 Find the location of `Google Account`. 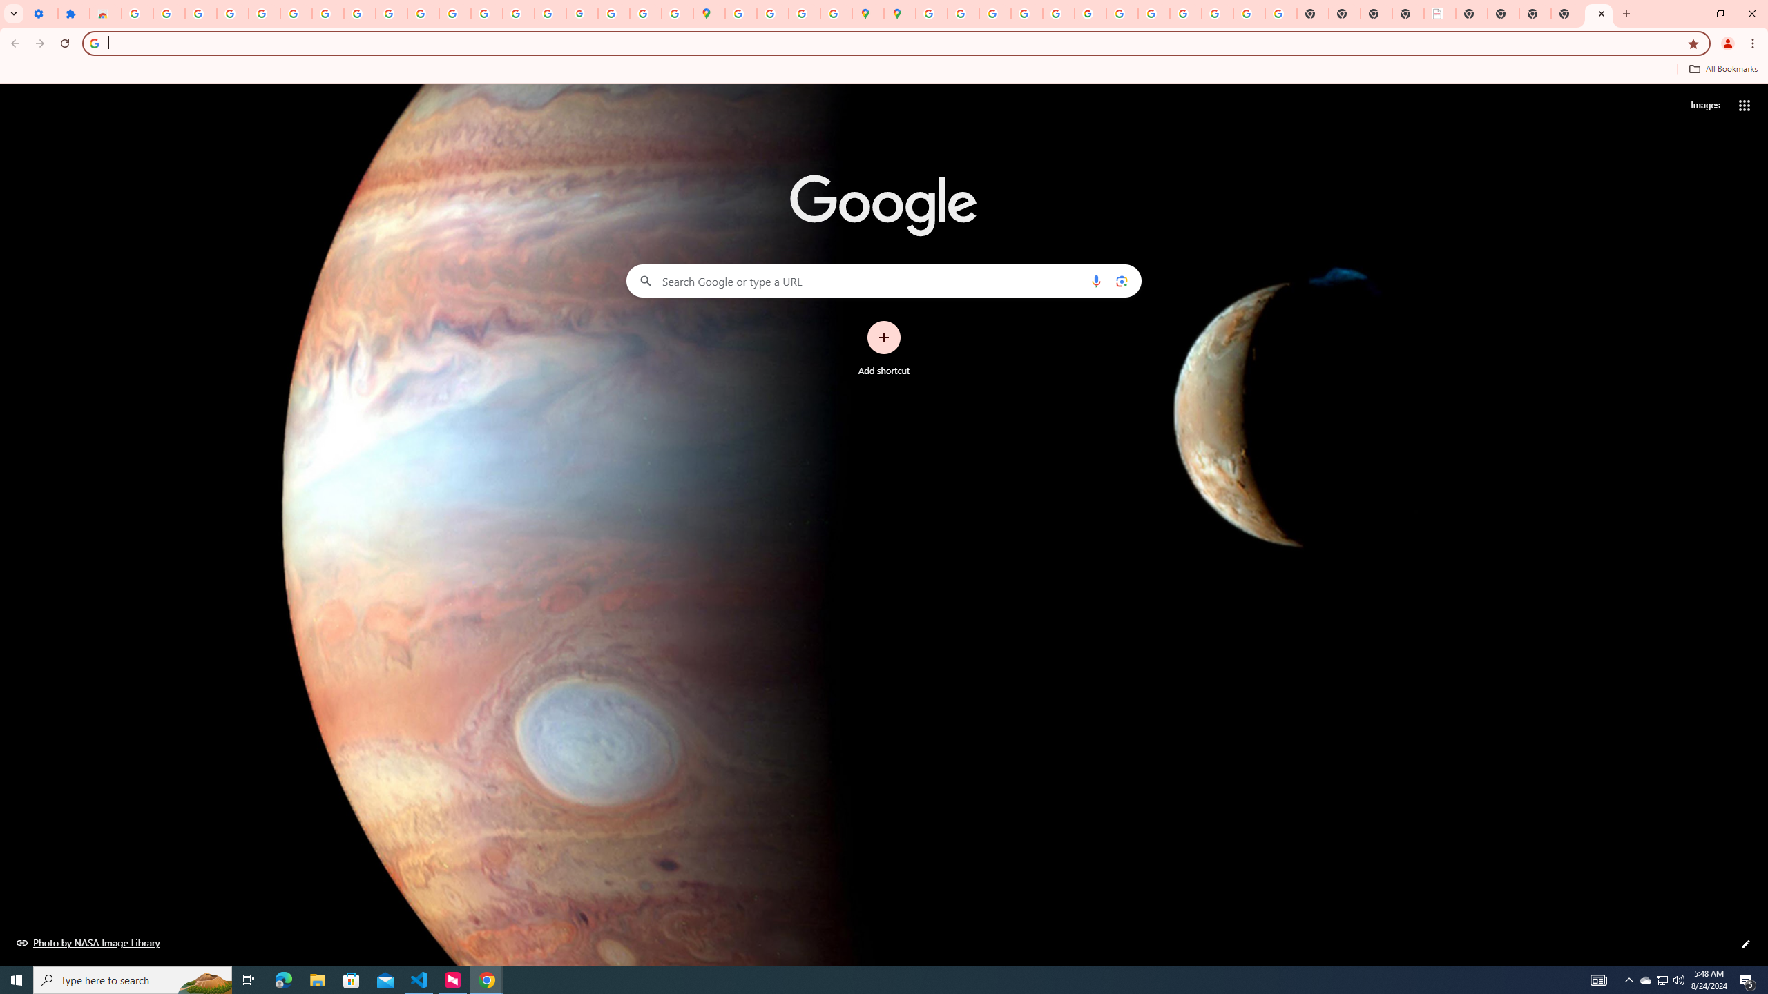

Google Account is located at coordinates (359, 14).